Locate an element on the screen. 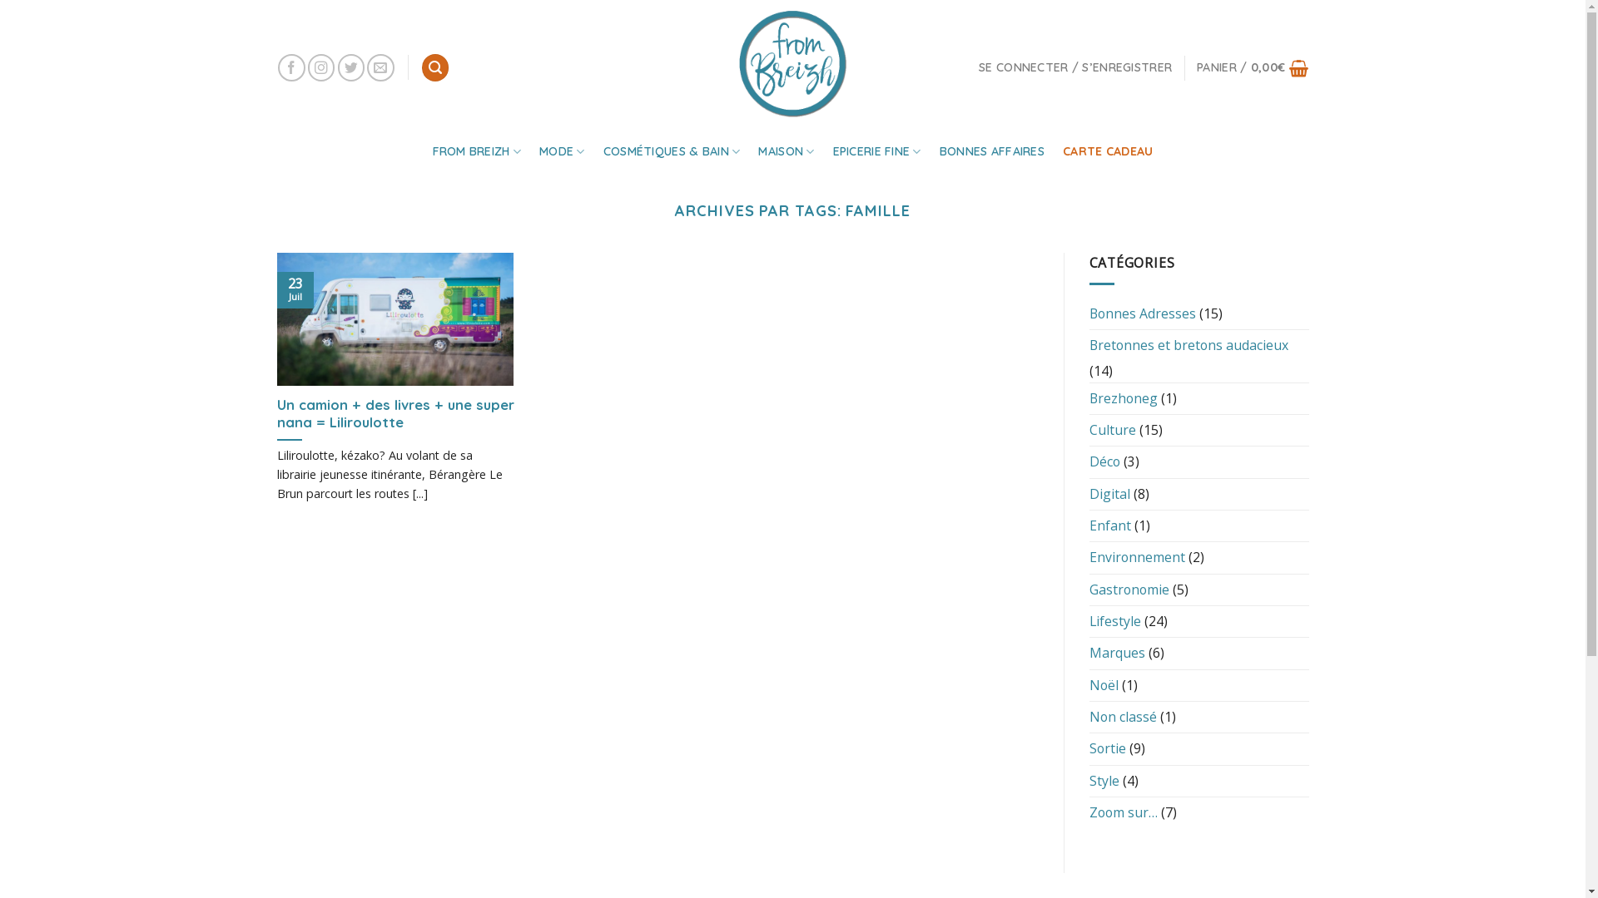 The height and width of the screenshot is (898, 1598). Environnement is located at coordinates (1137, 557).